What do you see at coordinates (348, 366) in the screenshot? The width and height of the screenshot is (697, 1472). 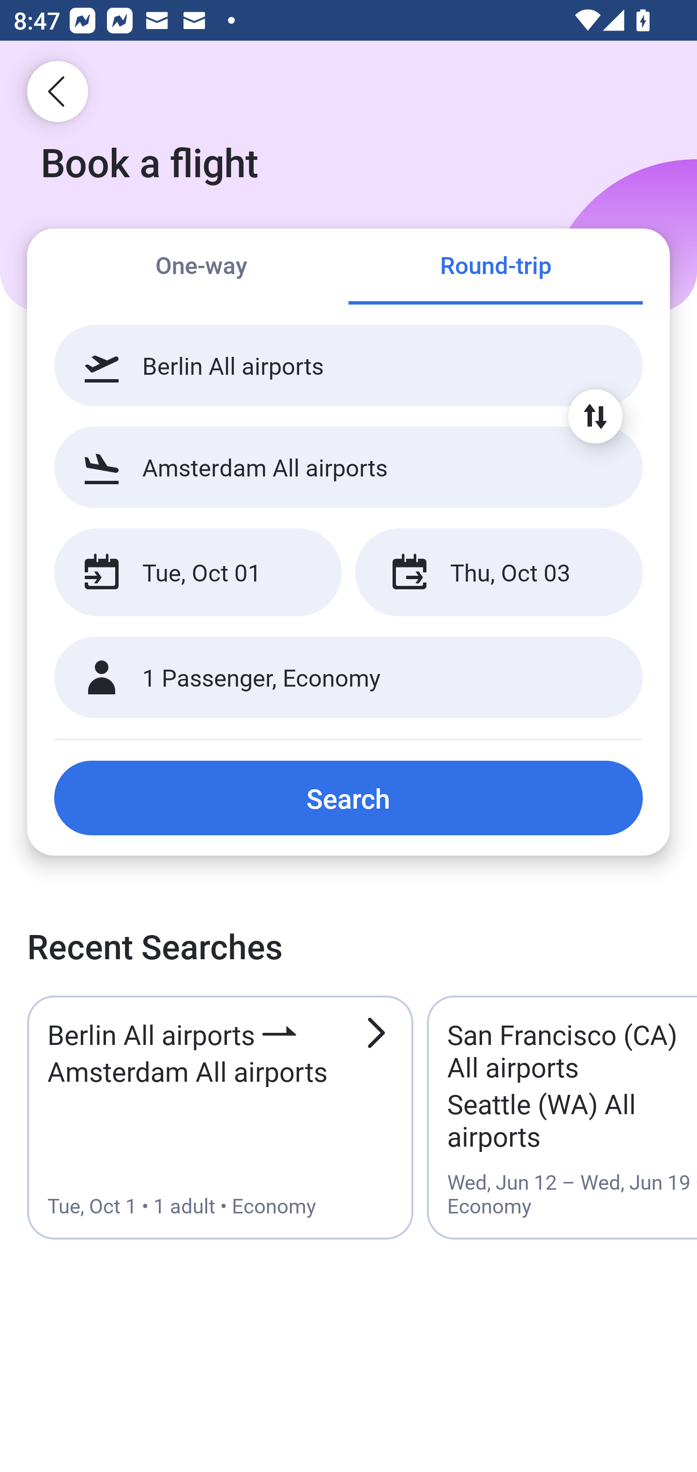 I see `Berlin All airports` at bounding box center [348, 366].